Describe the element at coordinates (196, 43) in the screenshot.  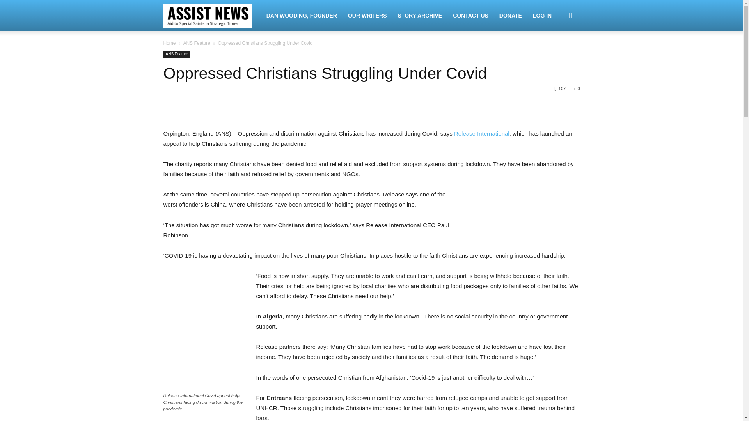
I see `ANS Feature` at that location.